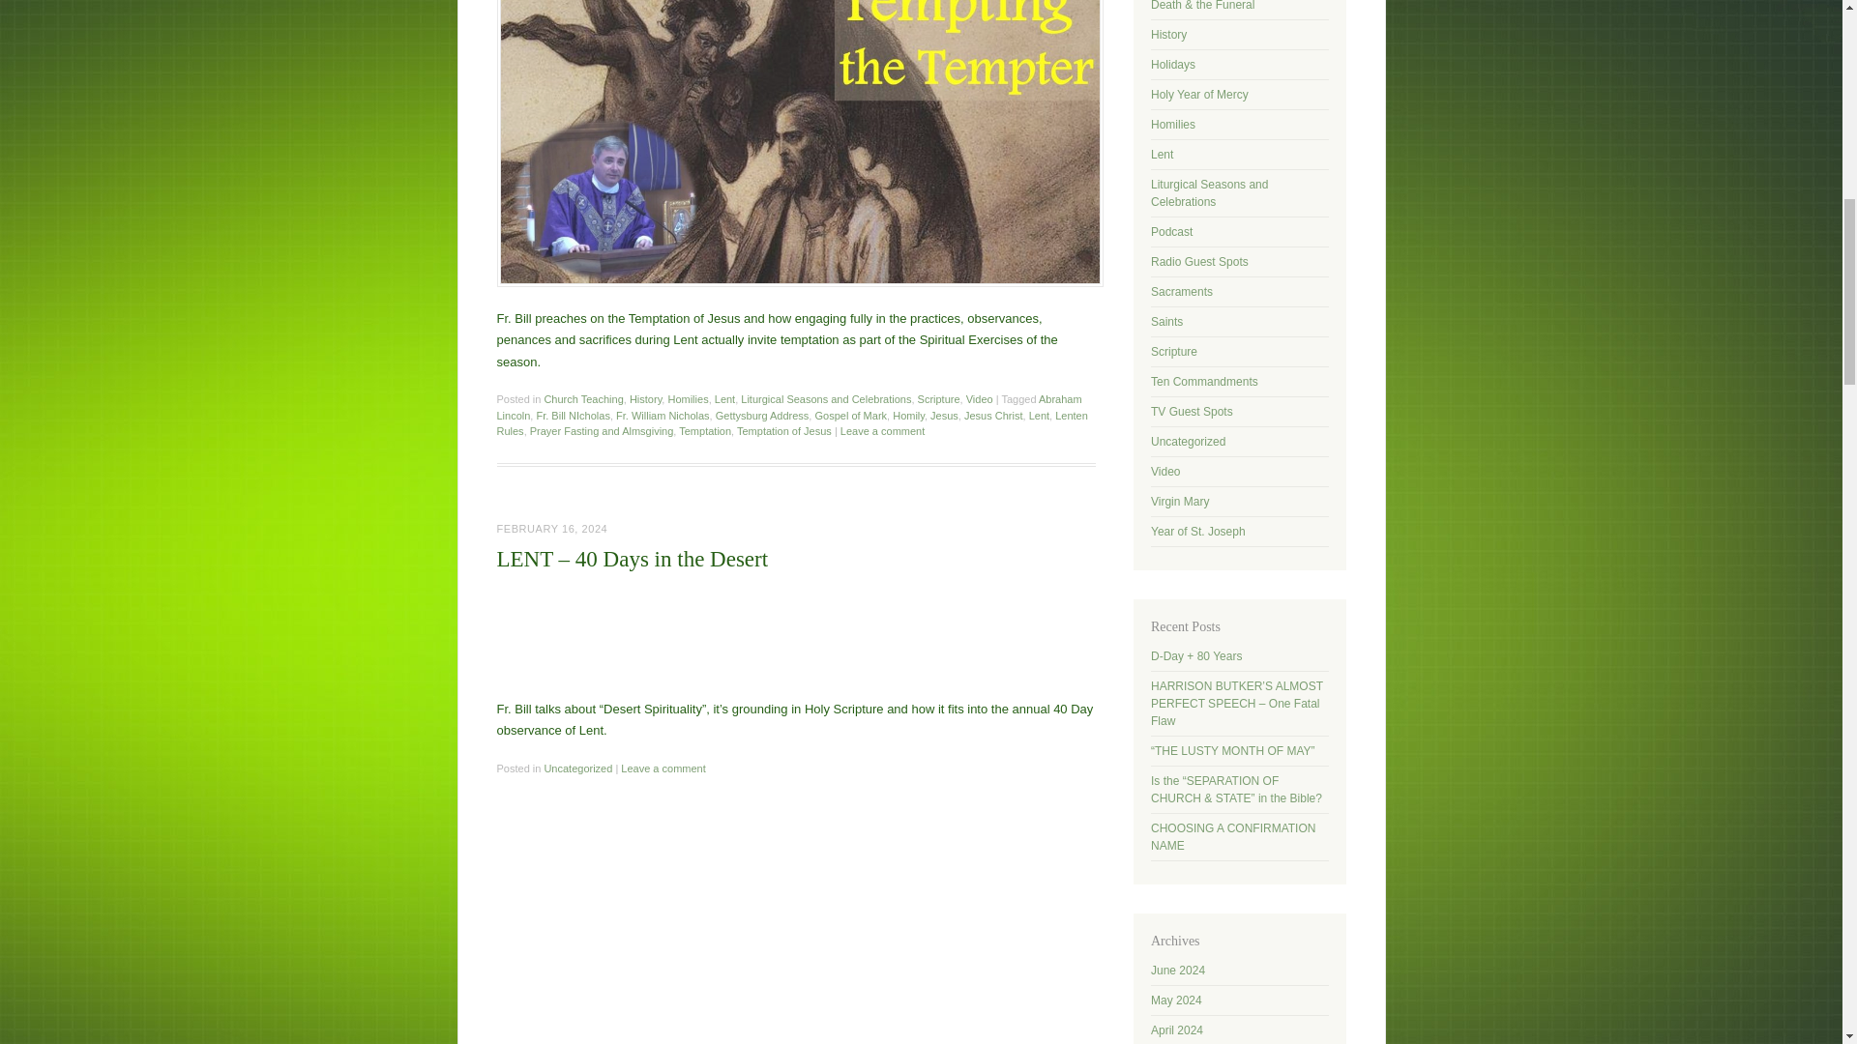 This screenshot has width=1857, height=1044. I want to click on Jesus Christ, so click(992, 416).